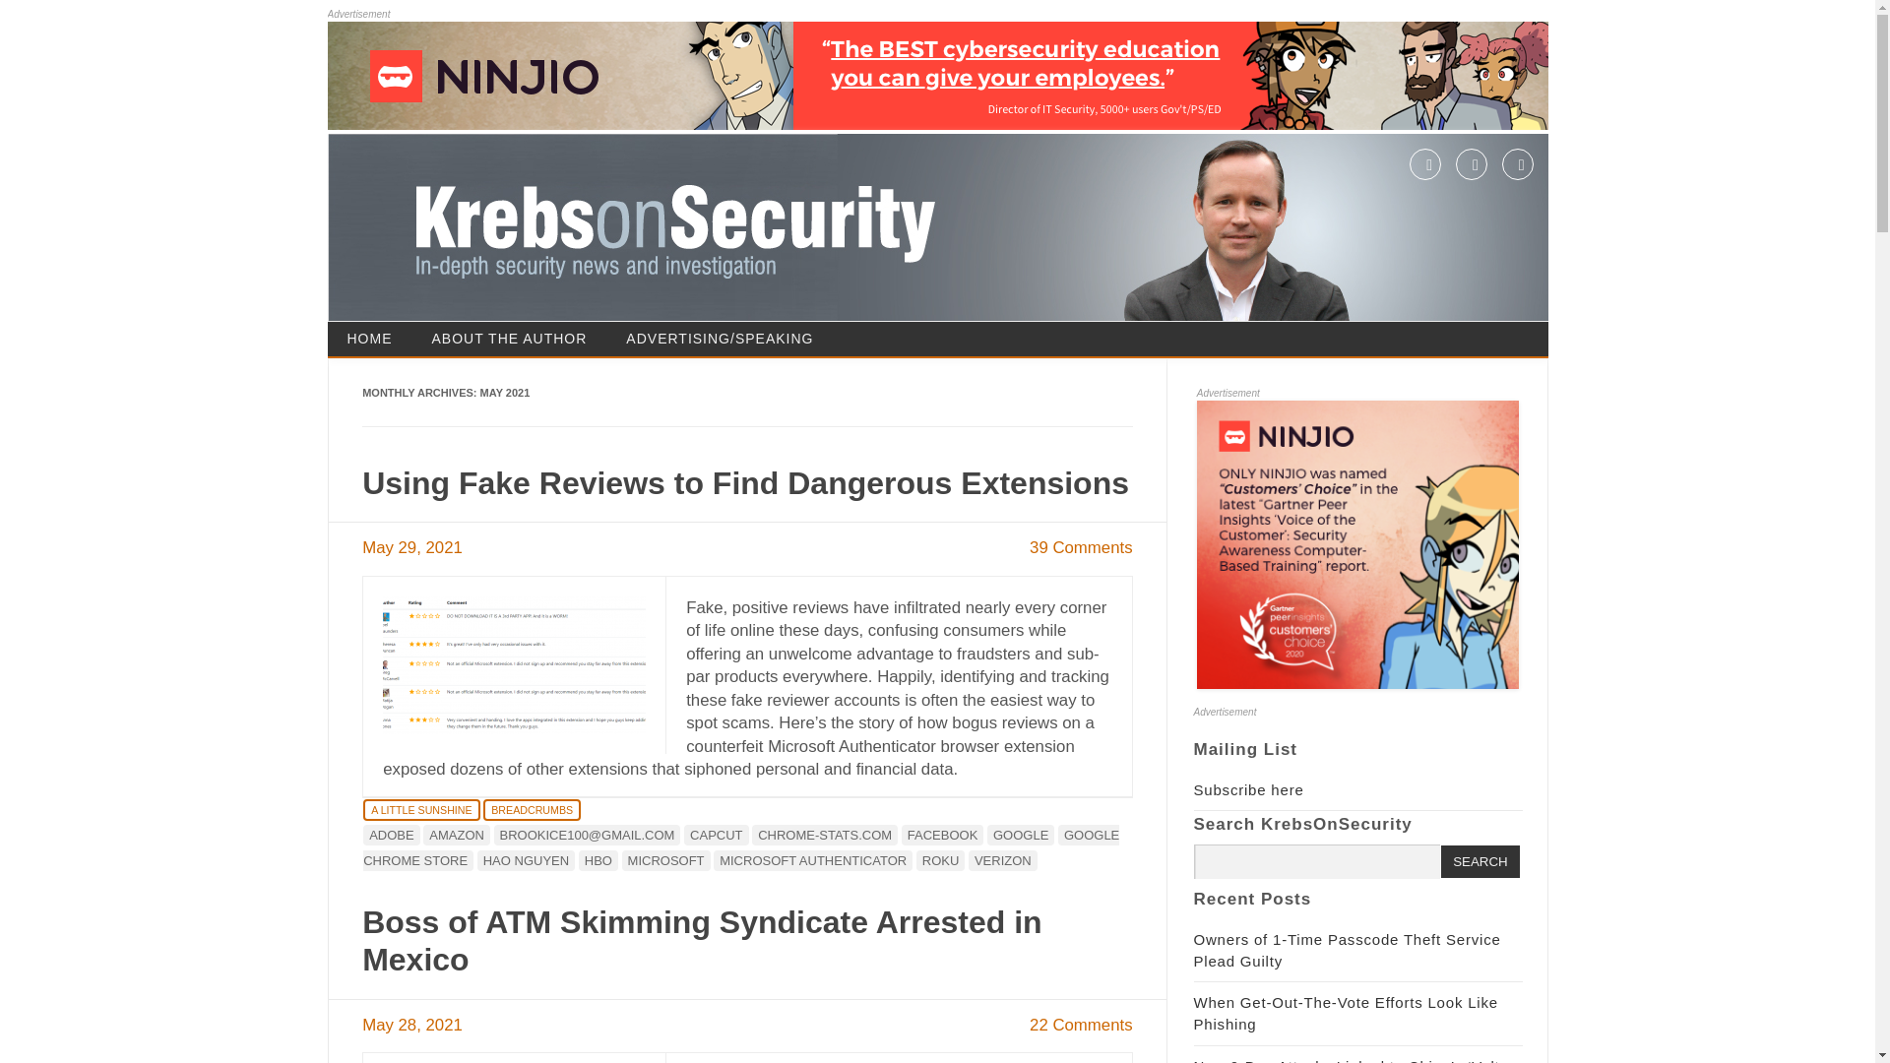 Image resolution: width=1890 pixels, height=1063 pixels. Describe the element at coordinates (598, 860) in the screenshot. I see `HBO` at that location.